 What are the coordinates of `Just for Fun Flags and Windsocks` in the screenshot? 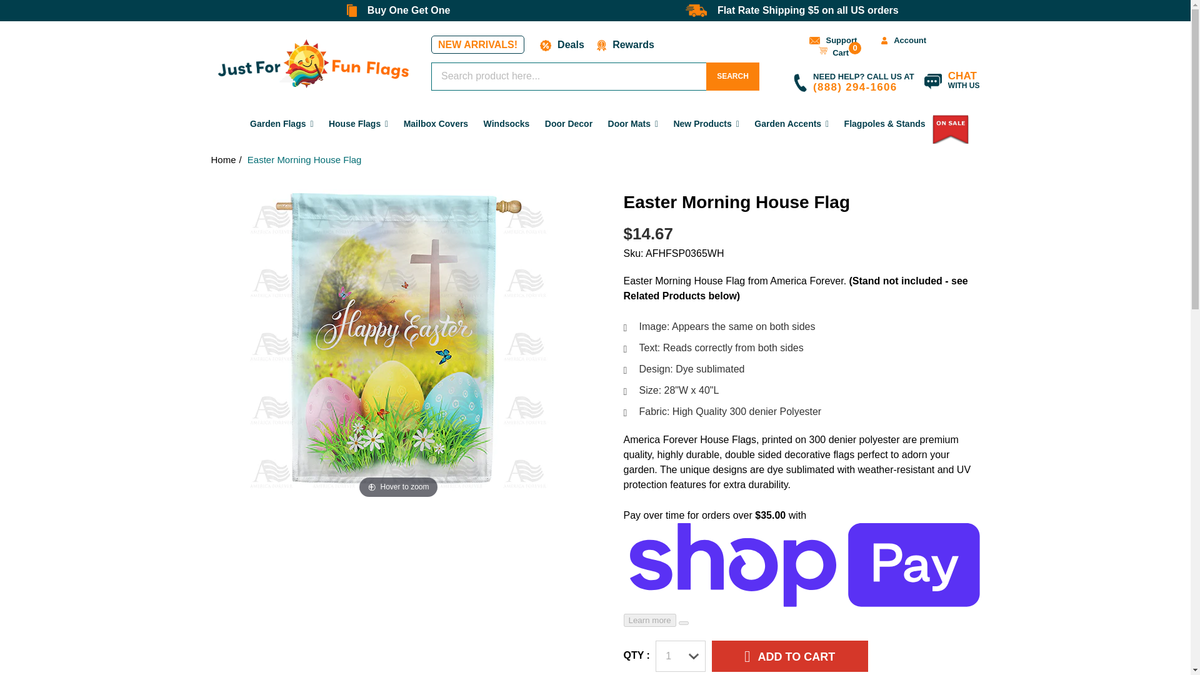 It's located at (314, 64).